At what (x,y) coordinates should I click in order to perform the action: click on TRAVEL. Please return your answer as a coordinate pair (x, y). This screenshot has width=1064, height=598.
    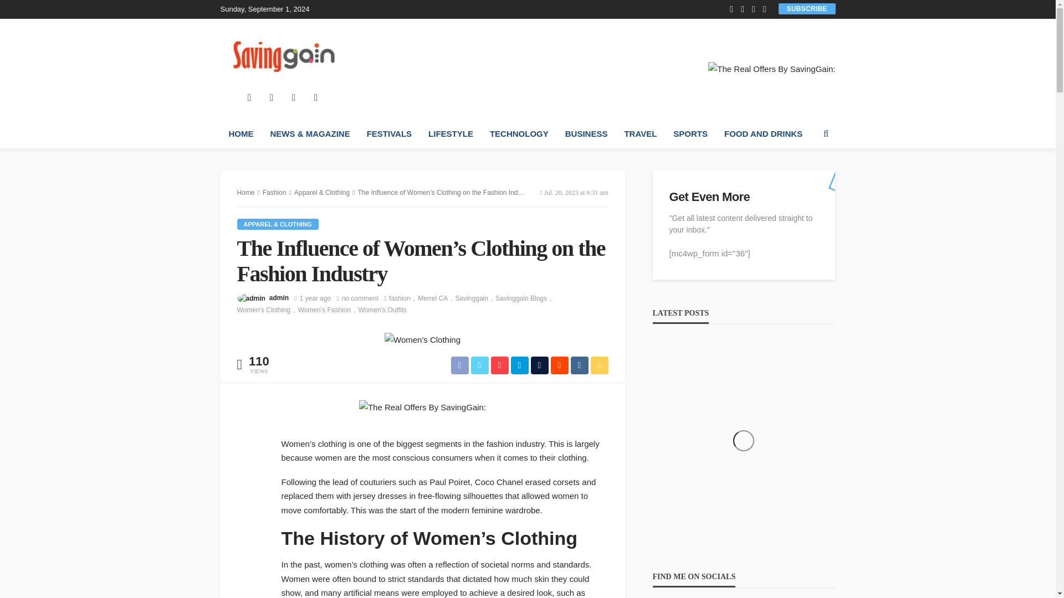
    Looking at the image, I should click on (641, 134).